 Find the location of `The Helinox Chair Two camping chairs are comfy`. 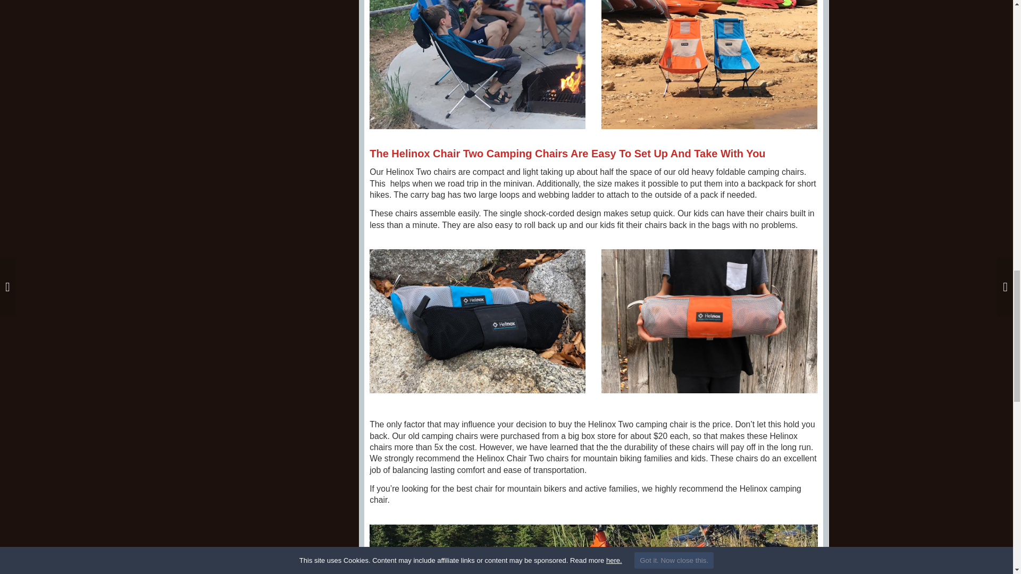

The Helinox Chair Two camping chairs are comfy is located at coordinates (593, 550).